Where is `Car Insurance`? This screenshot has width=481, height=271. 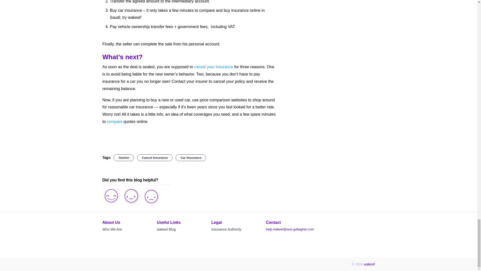
Car Insurance is located at coordinates (191, 158).